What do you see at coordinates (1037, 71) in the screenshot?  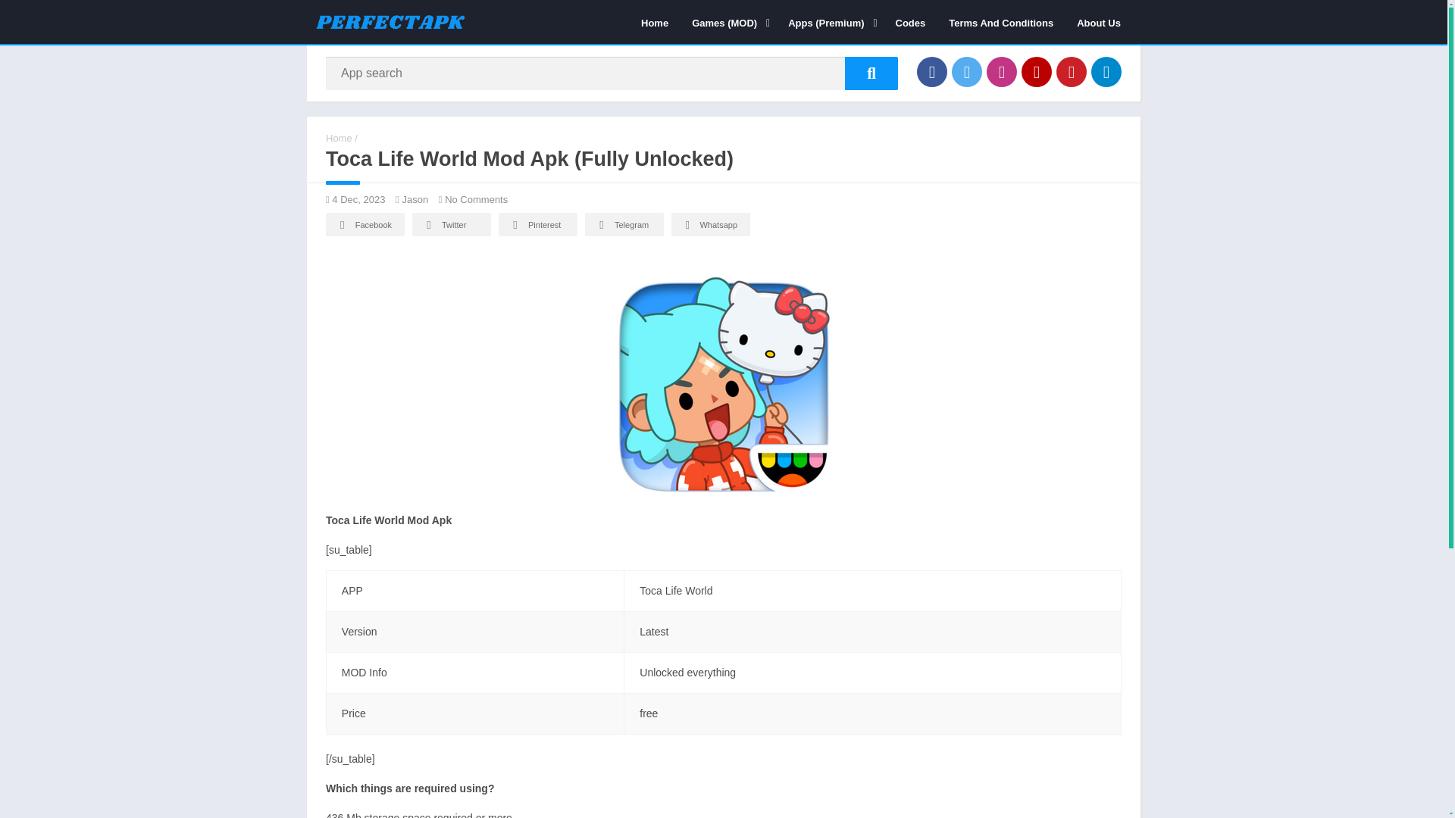 I see `YouTube` at bounding box center [1037, 71].